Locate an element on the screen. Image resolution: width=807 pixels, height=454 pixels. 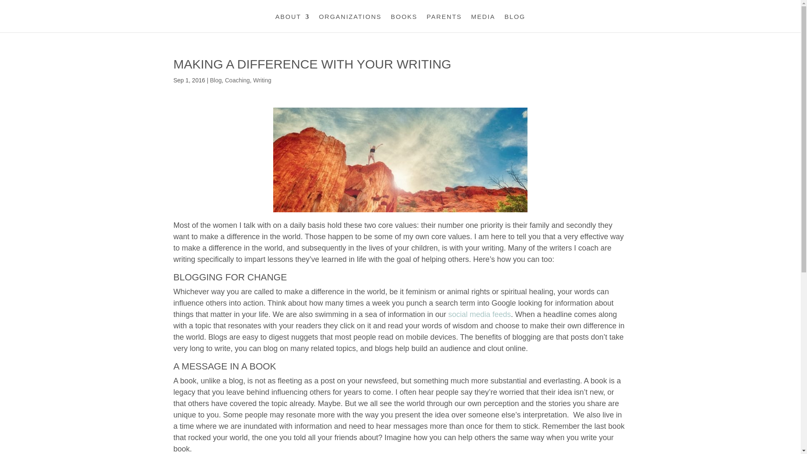
Coaching is located at coordinates (237, 80).